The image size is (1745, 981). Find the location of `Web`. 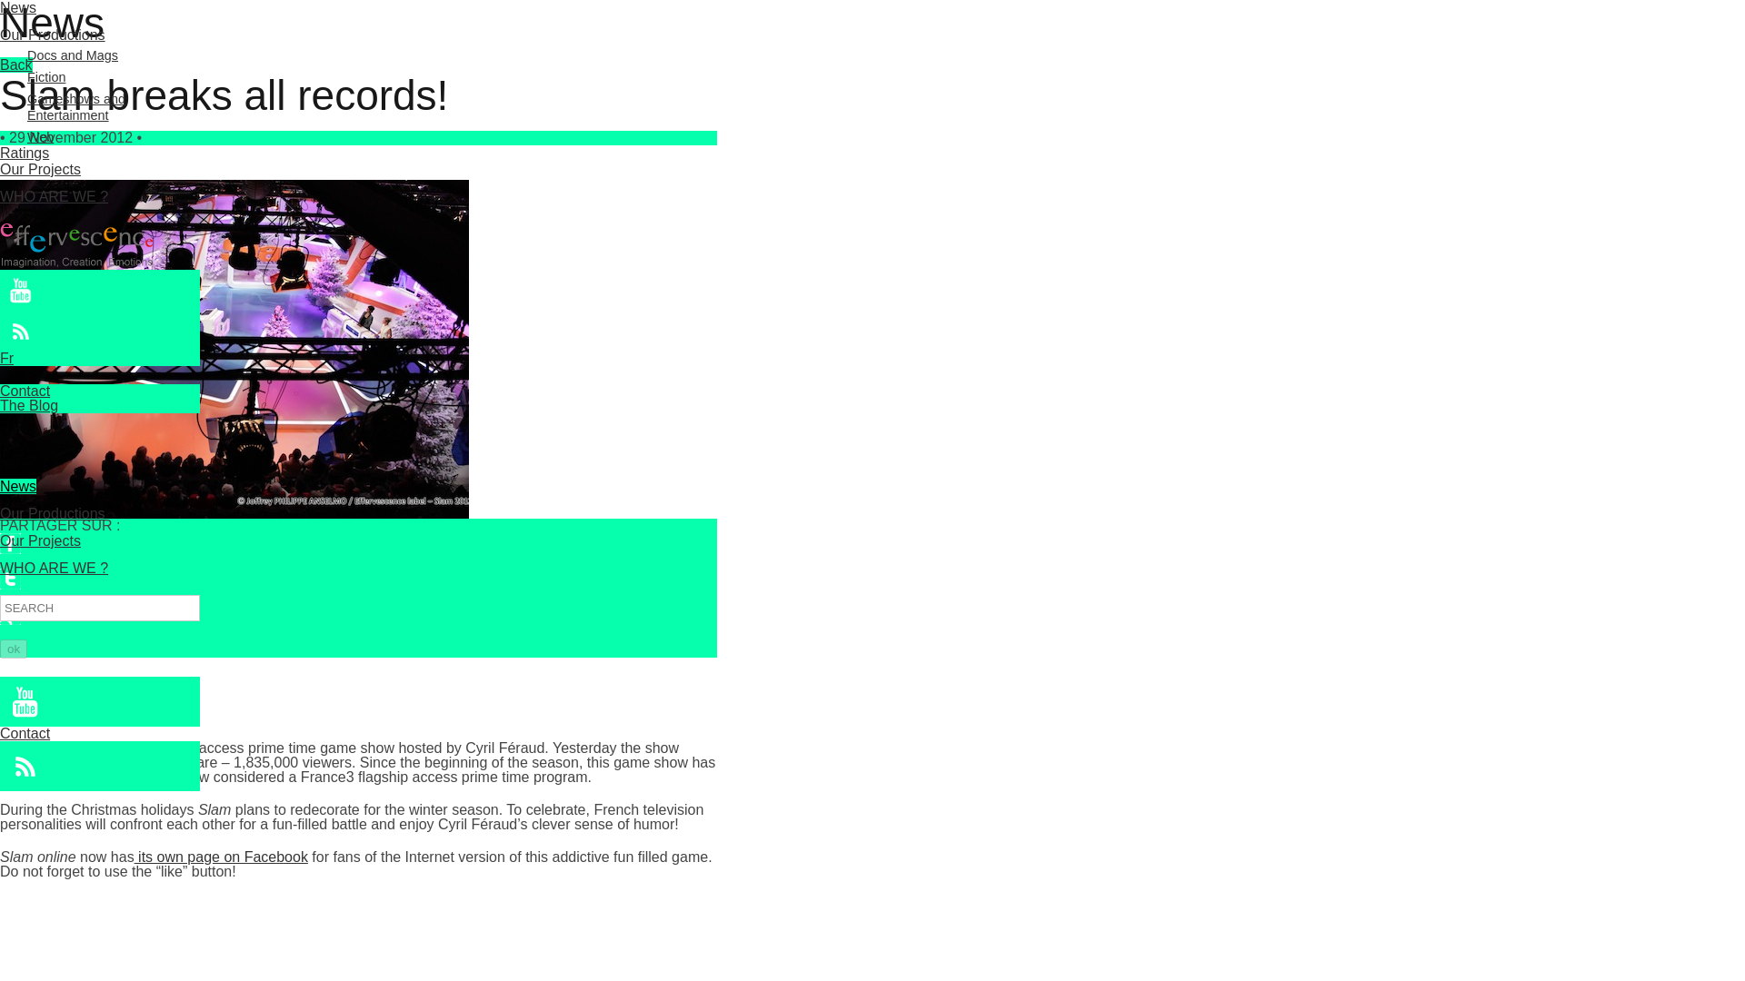

Web is located at coordinates (40, 136).